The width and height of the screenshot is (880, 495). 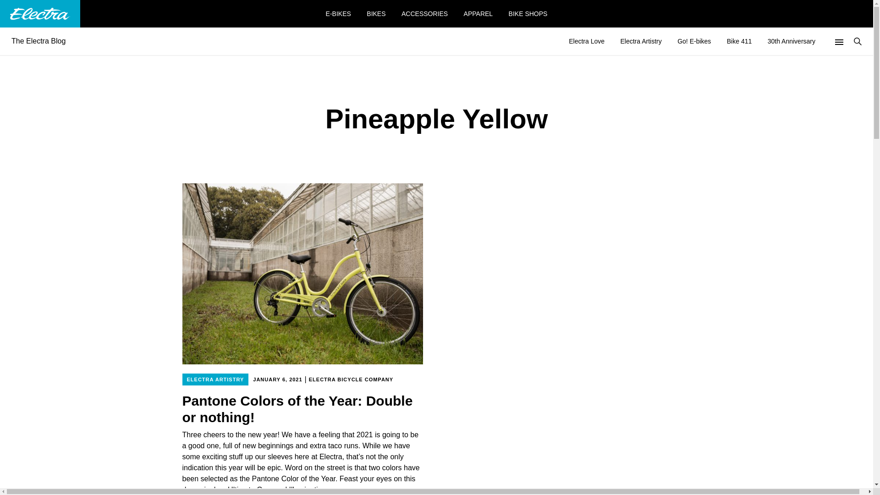 What do you see at coordinates (215, 379) in the screenshot?
I see `ELECTRA ARTISTRY` at bounding box center [215, 379].